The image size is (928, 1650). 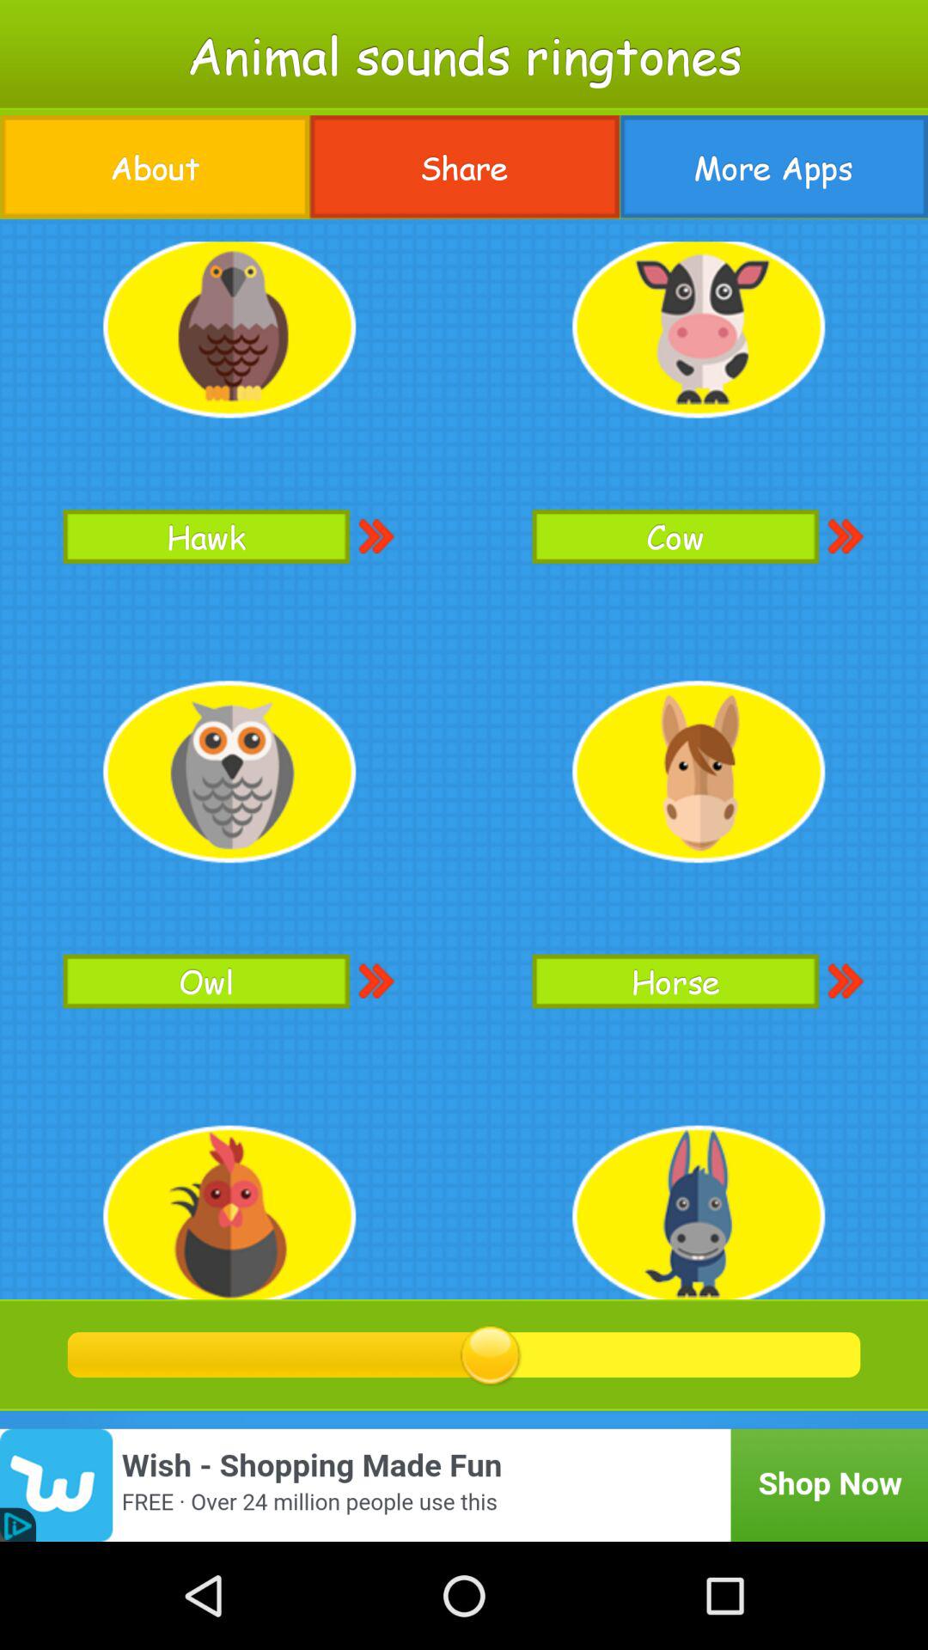 What do you see at coordinates (206, 536) in the screenshot?
I see `open hawk button` at bounding box center [206, 536].